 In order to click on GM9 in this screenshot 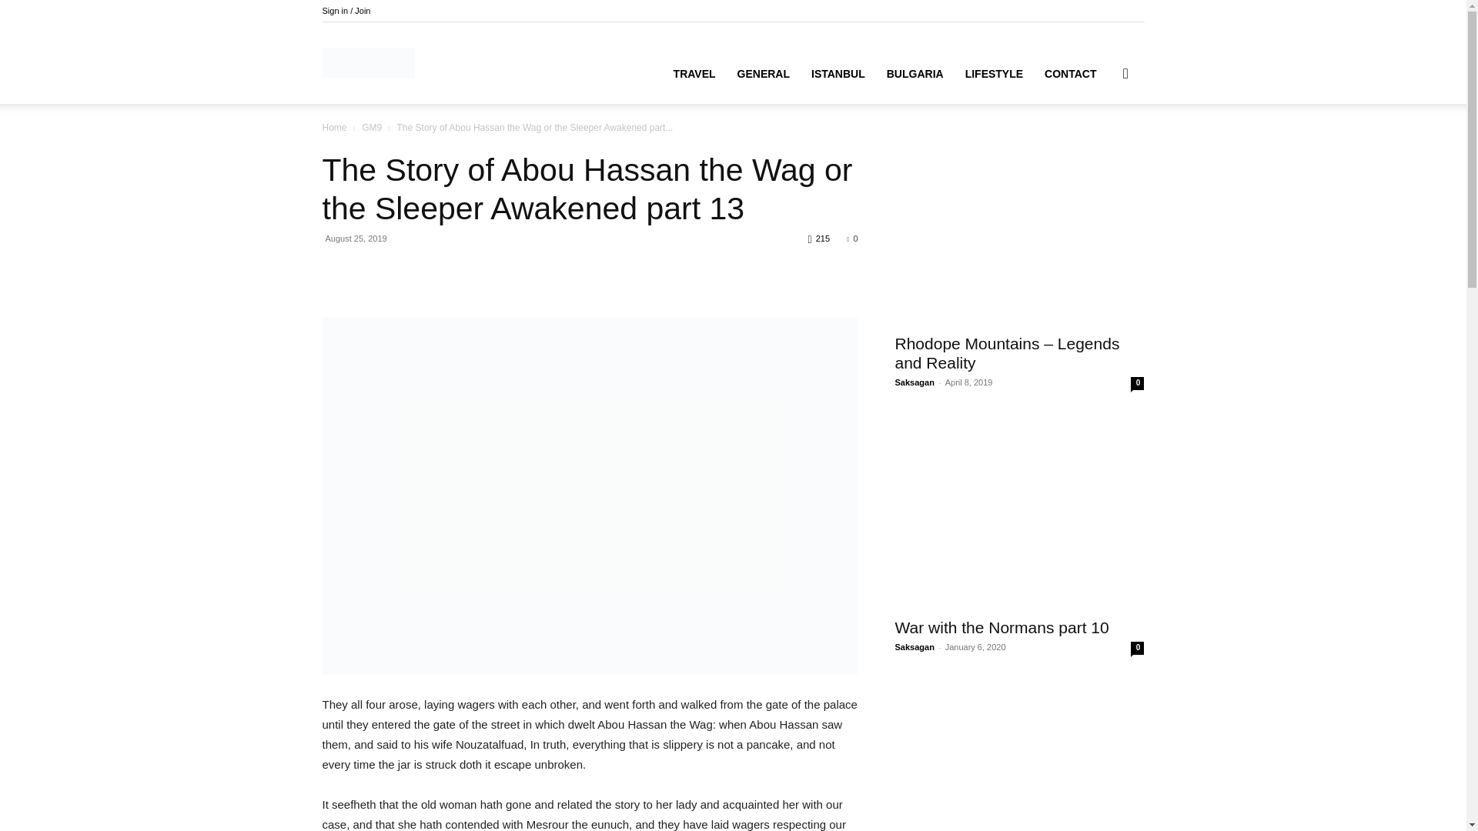, I will do `click(371, 127)`.